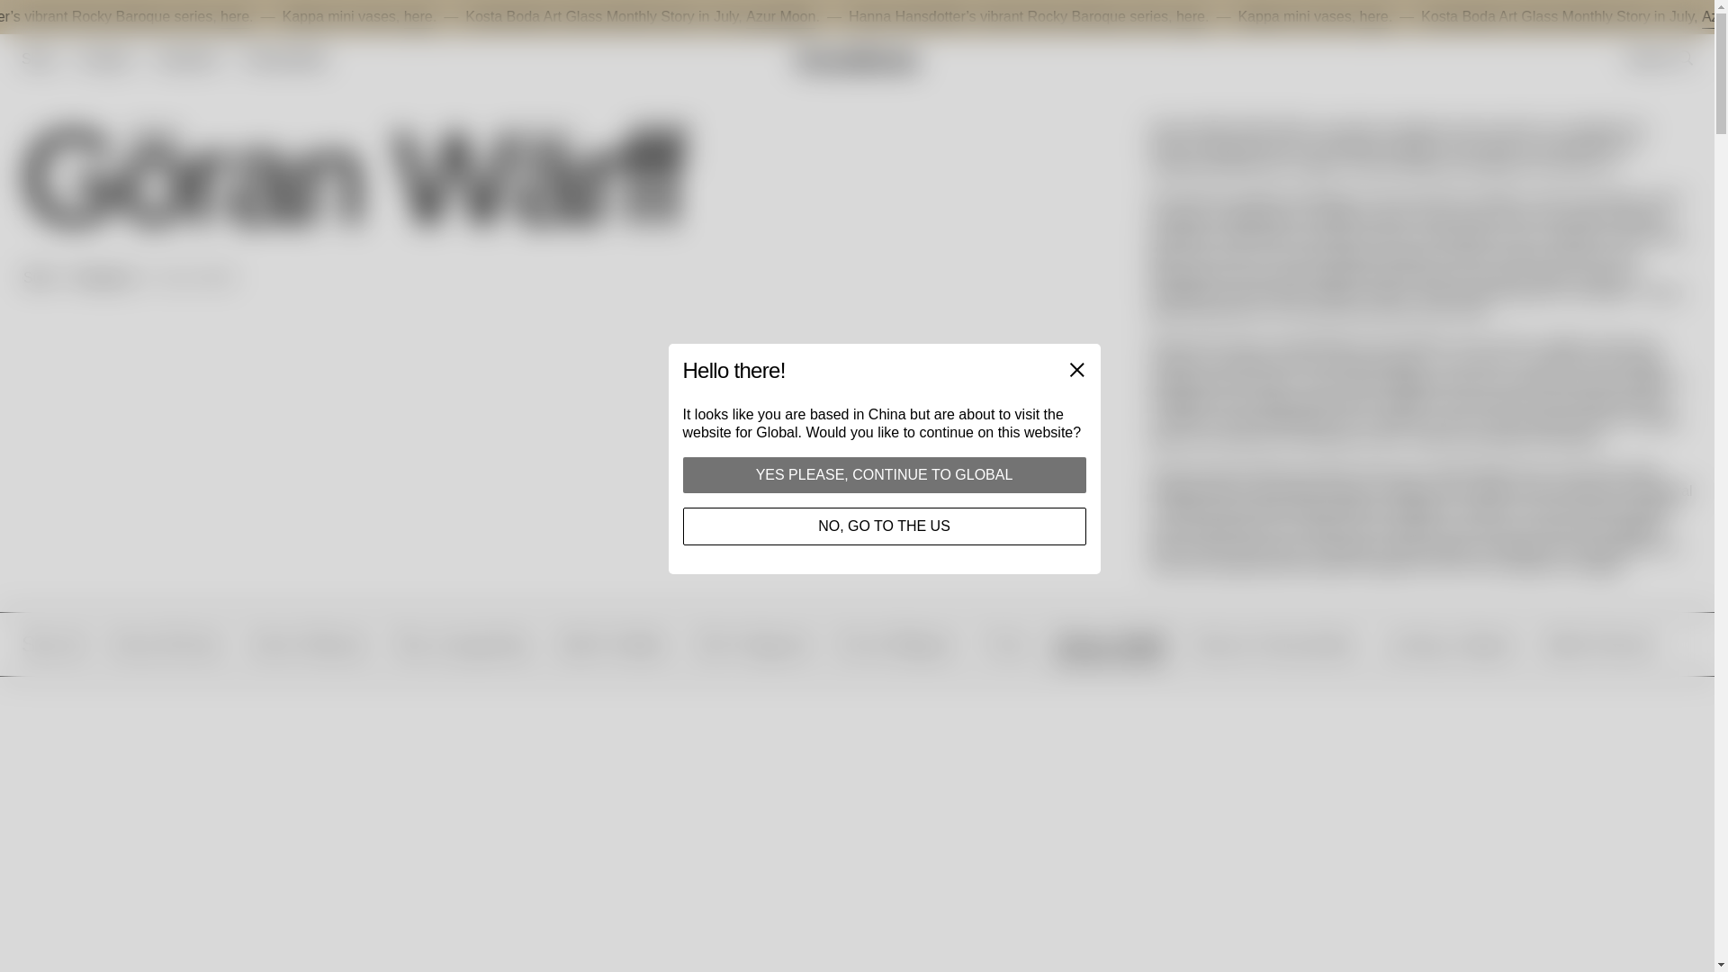 The image size is (1728, 972). I want to click on Inspiration, so click(187, 58).